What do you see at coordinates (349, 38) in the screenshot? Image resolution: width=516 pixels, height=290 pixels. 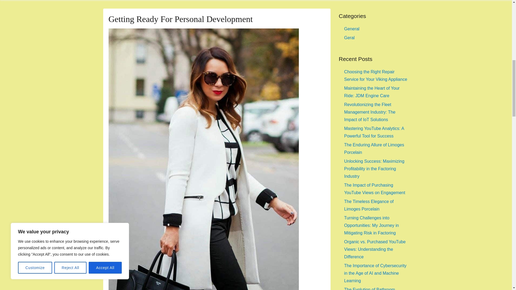 I see `Geral` at bounding box center [349, 38].